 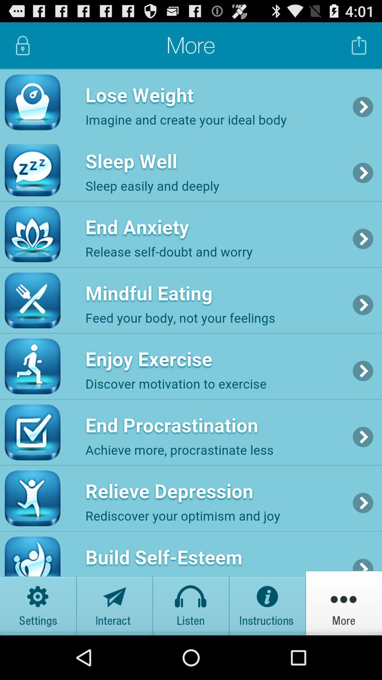 I want to click on click more options, so click(x=344, y=603).